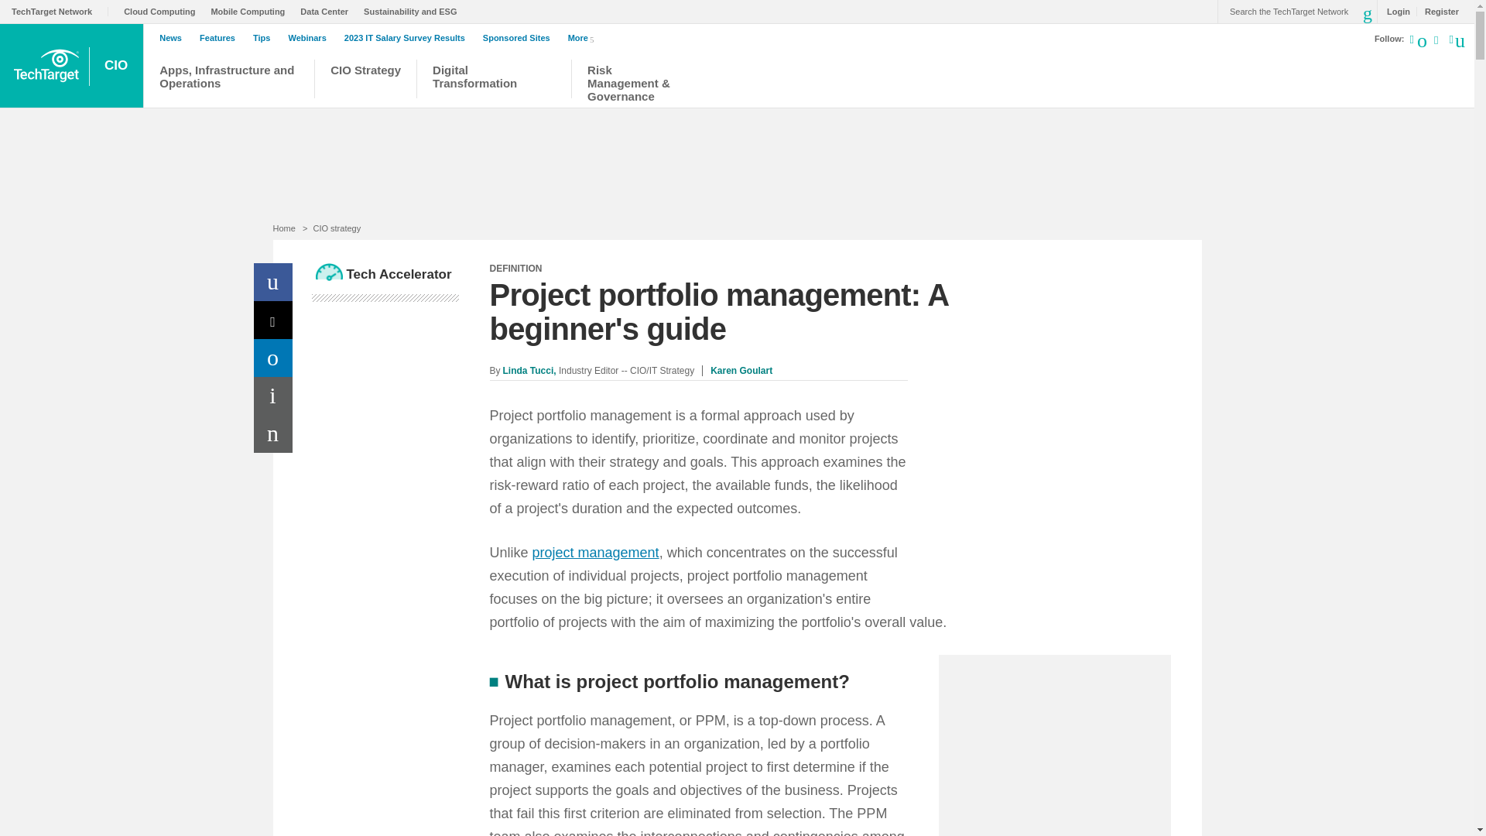 This screenshot has width=1486, height=836. Describe the element at coordinates (265, 38) in the screenshot. I see `Tips` at that location.